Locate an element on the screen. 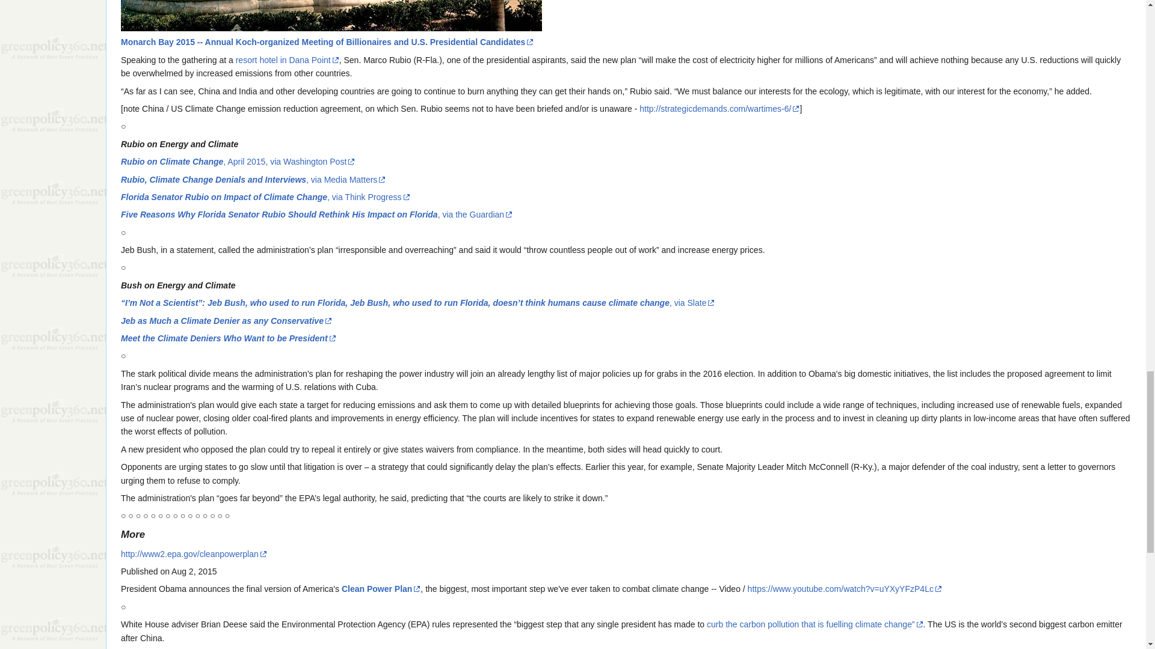 This screenshot has height=649, width=1155. Meet the Climate Deniers Who Want to be President is located at coordinates (229, 338).